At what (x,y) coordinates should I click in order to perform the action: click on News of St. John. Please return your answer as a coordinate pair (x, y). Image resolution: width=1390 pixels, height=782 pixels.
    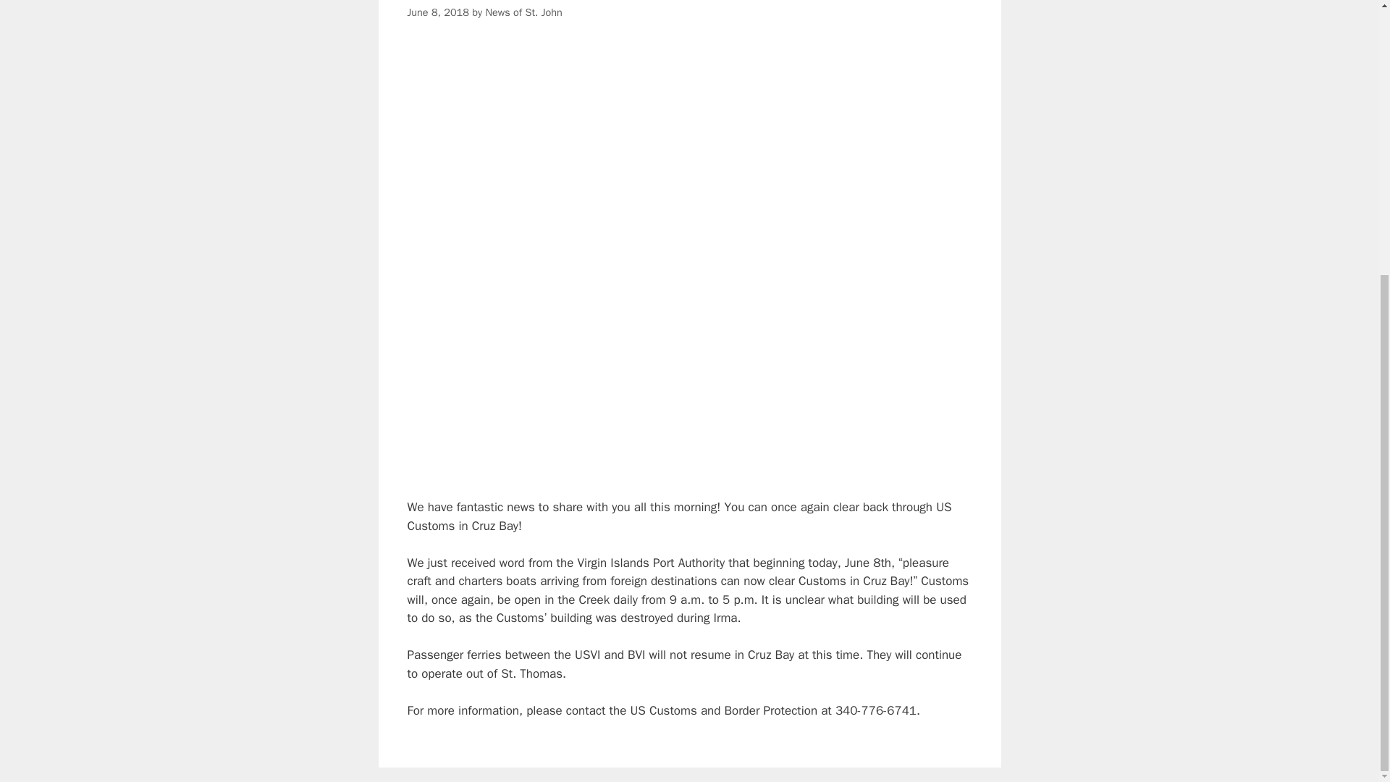
    Looking at the image, I should click on (523, 12).